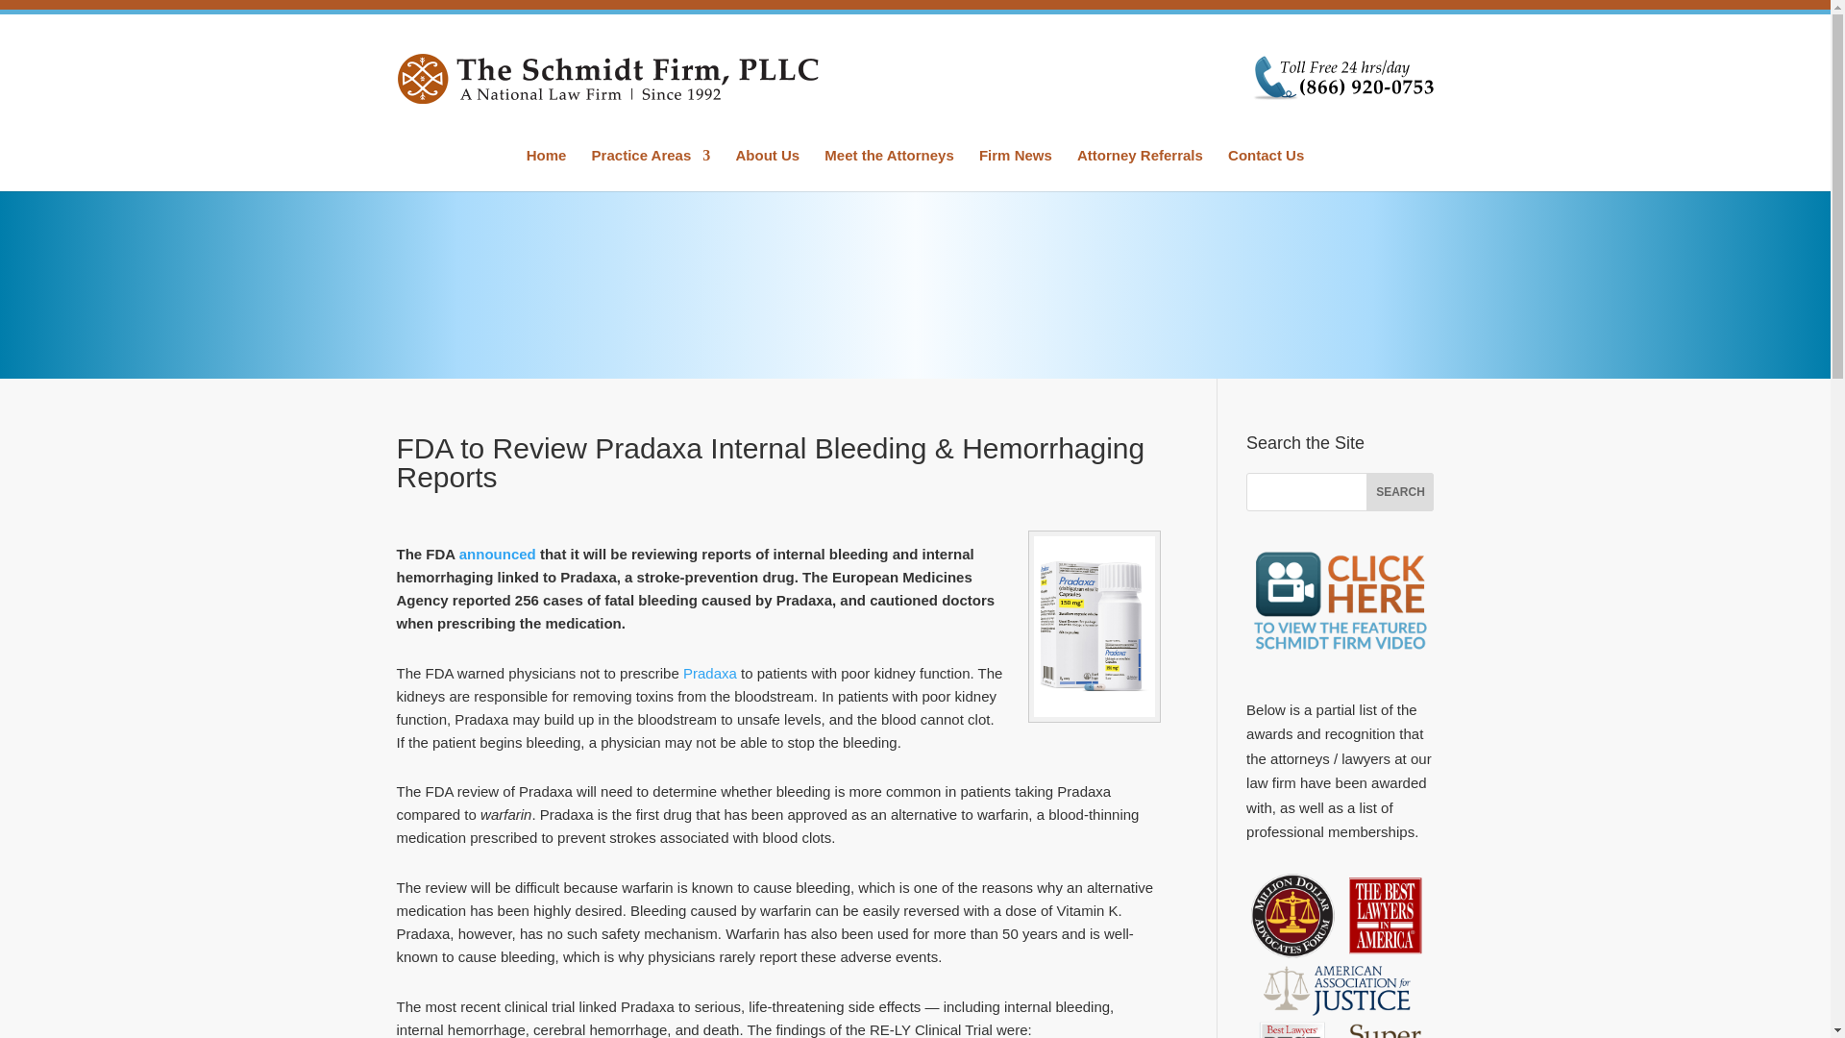  I want to click on Contact Us, so click(1267, 169).